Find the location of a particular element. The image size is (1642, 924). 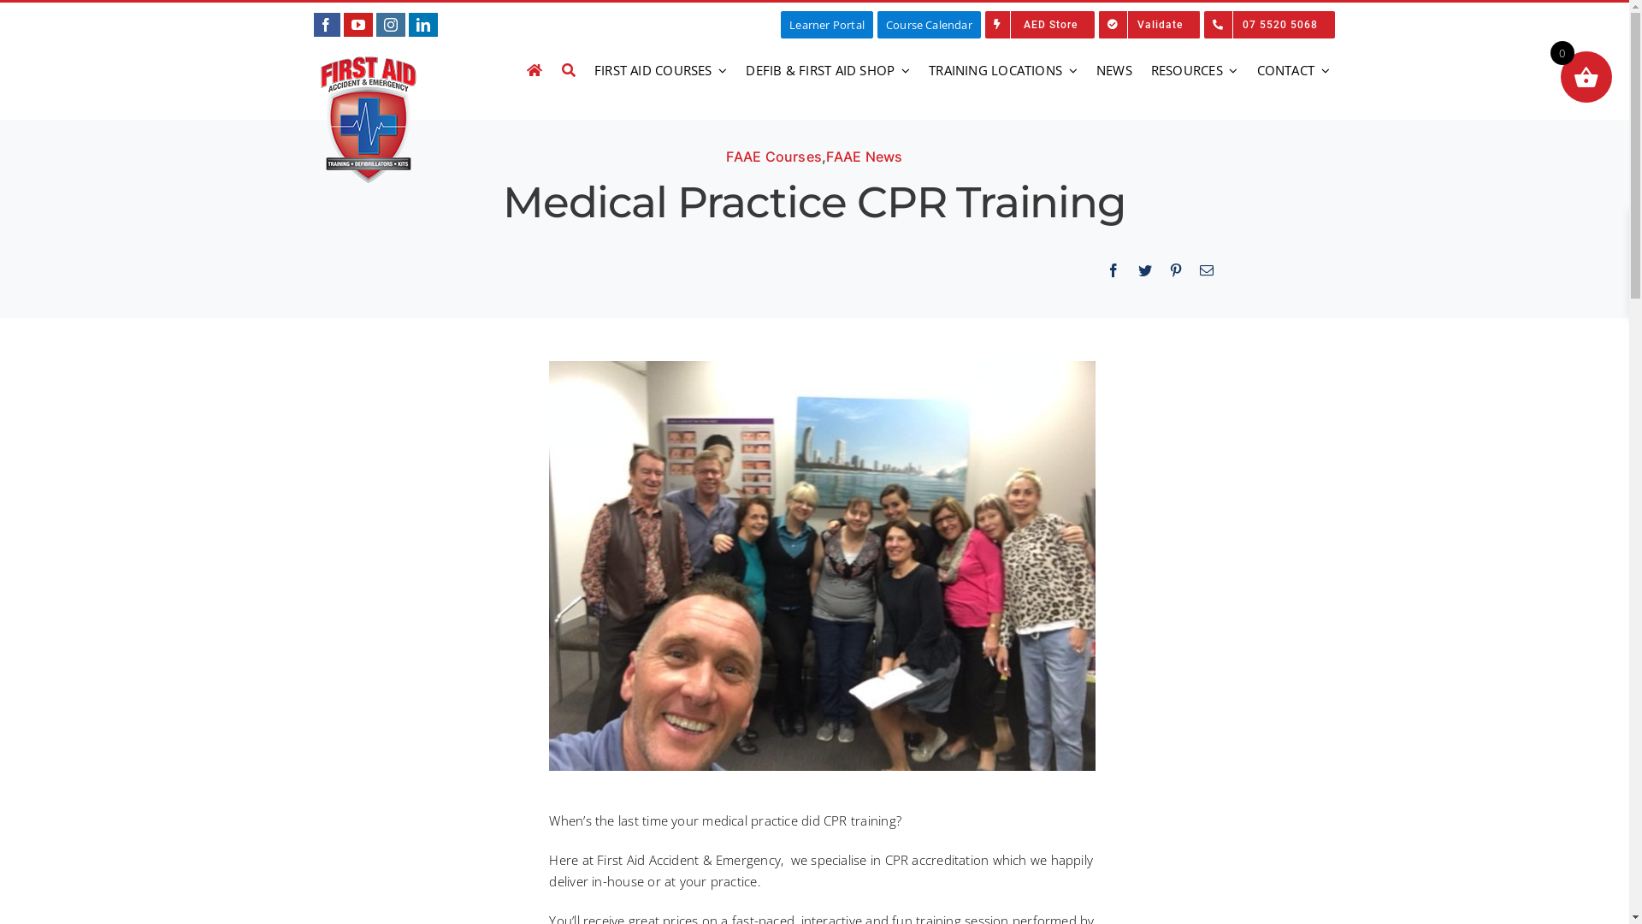

FAAE Courses is located at coordinates (774, 157).